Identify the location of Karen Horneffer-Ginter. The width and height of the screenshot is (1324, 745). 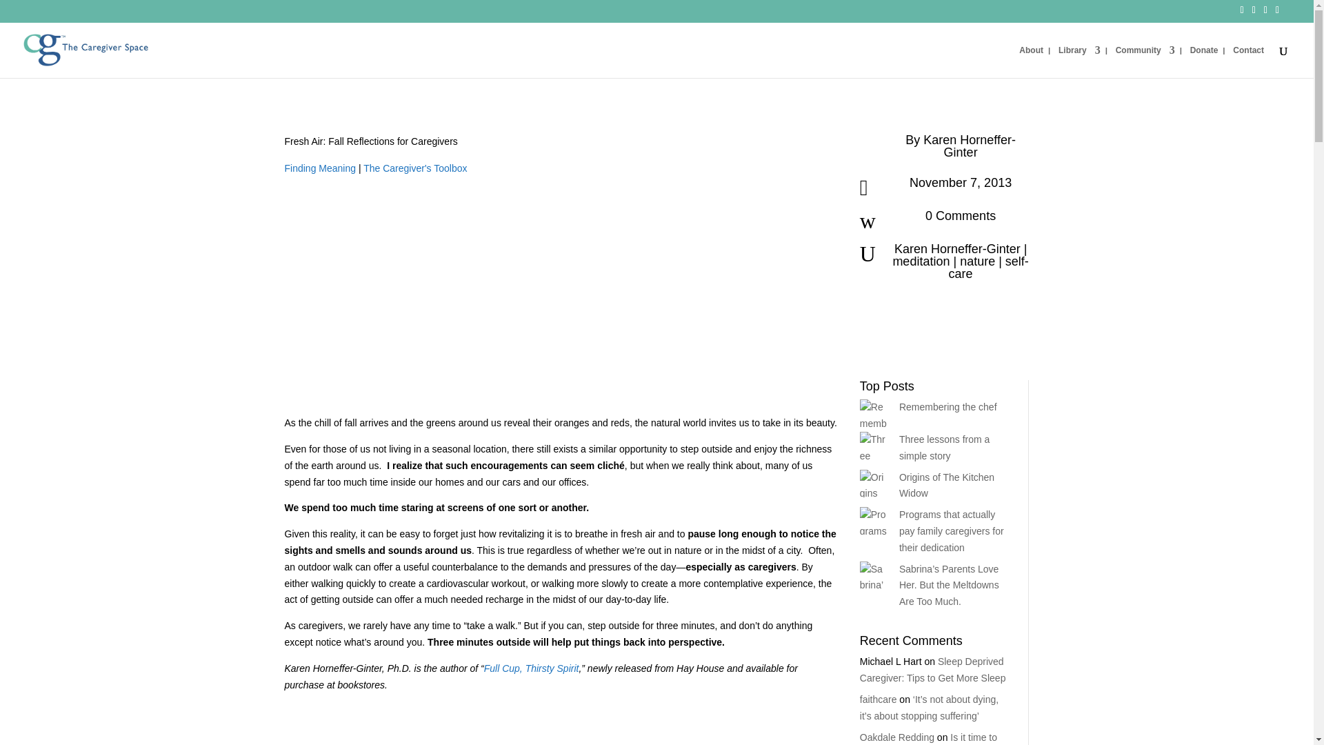
(957, 249).